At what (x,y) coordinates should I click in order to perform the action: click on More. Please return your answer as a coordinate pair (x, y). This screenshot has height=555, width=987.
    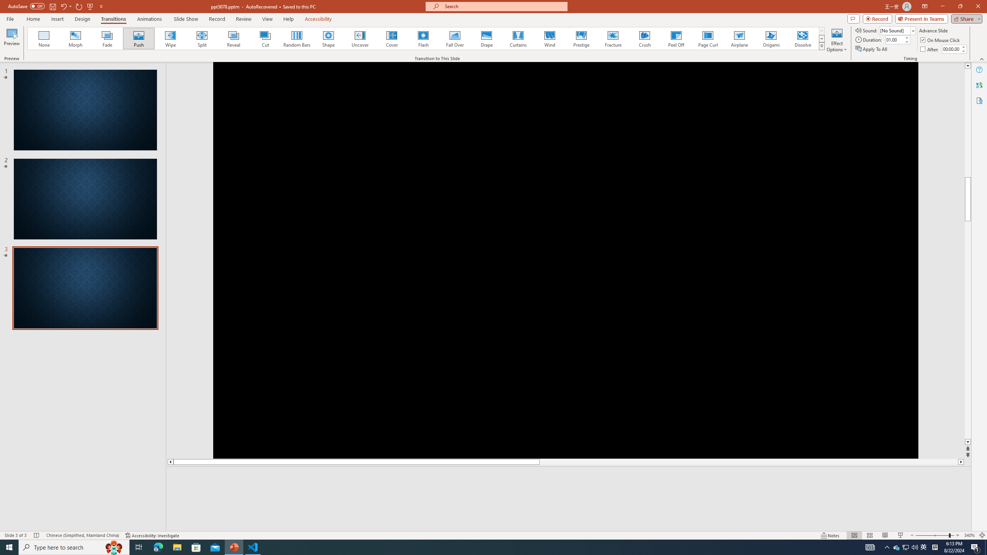
    Looking at the image, I should click on (963, 47).